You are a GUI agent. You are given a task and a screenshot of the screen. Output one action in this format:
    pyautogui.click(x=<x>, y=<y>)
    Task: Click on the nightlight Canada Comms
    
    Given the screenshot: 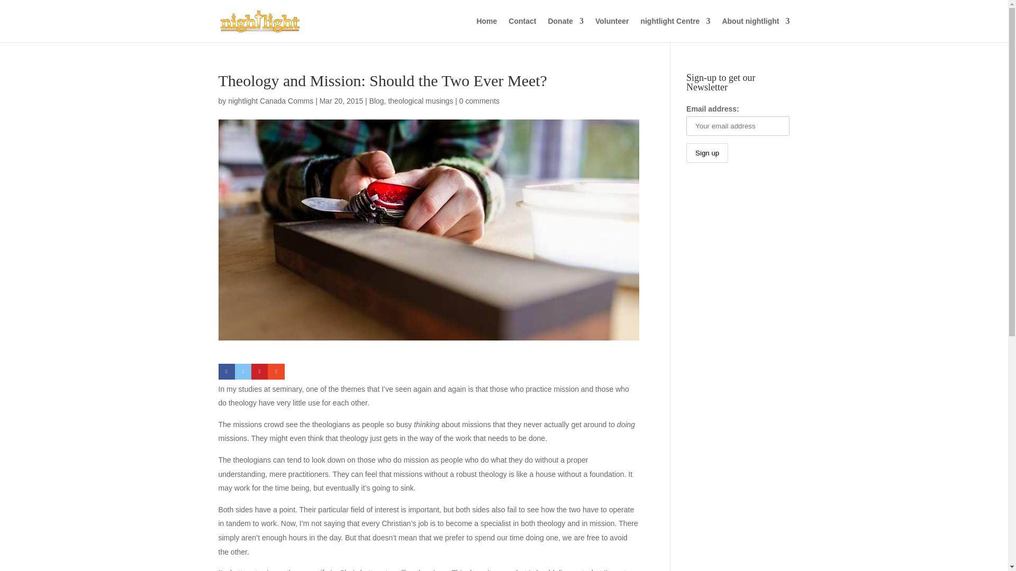 What is the action you would take?
    pyautogui.click(x=270, y=100)
    